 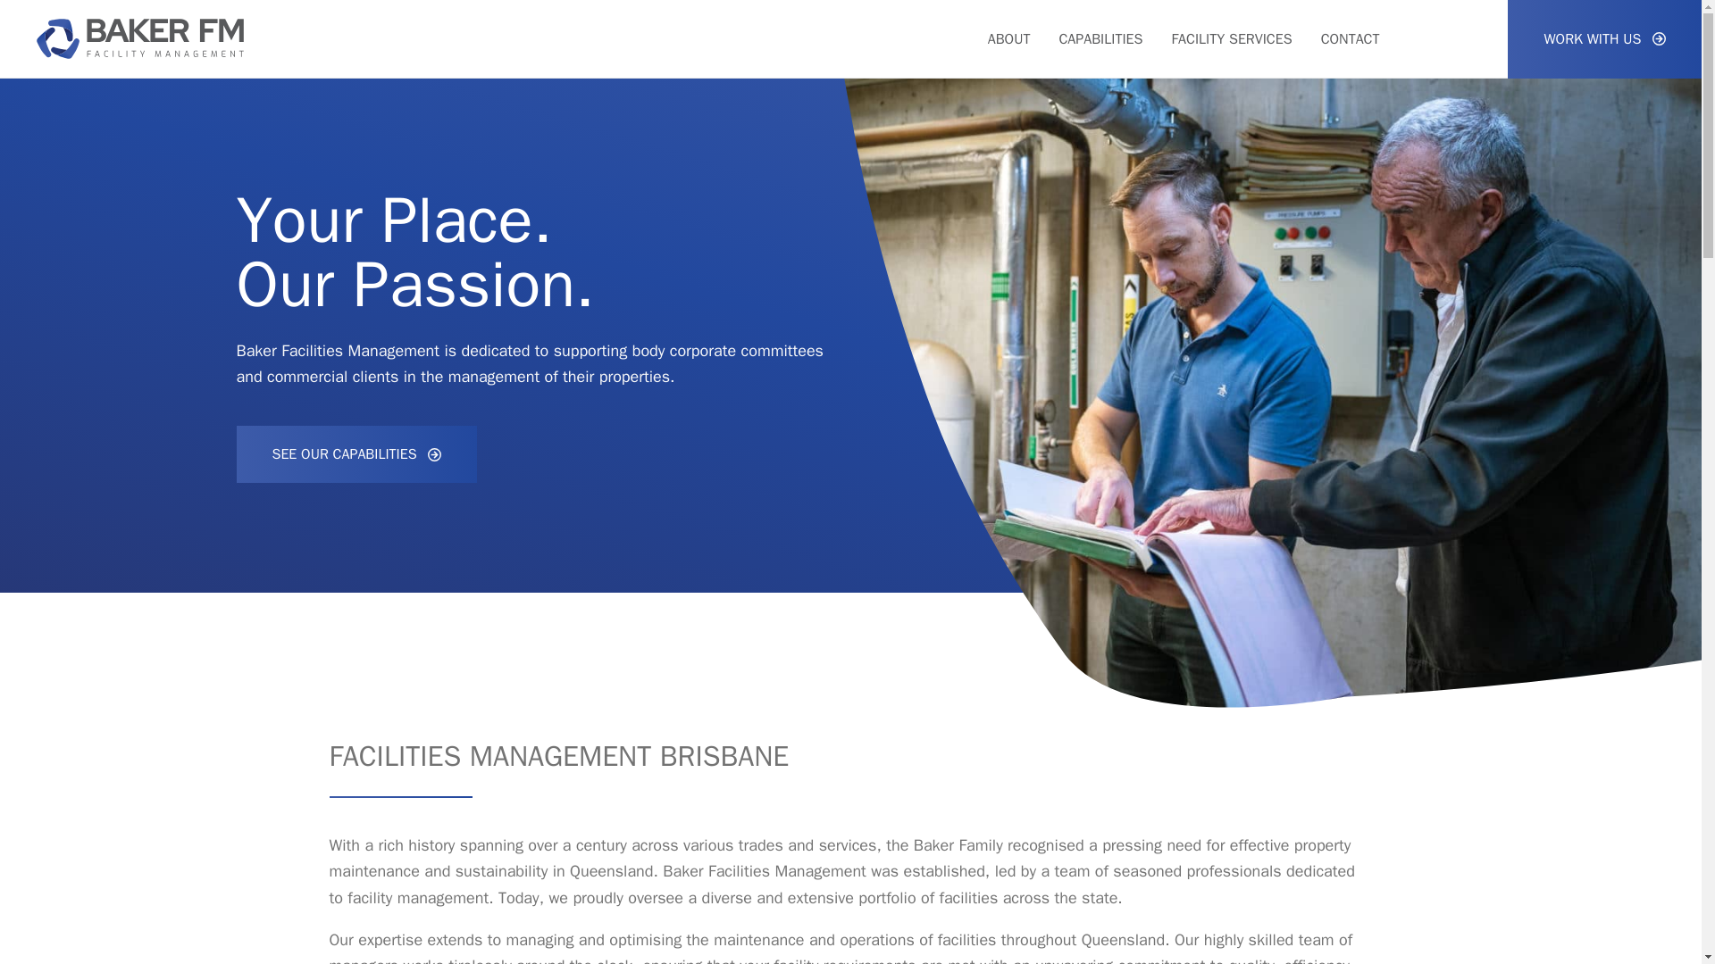 What do you see at coordinates (1008, 39) in the screenshot?
I see `ABOUT` at bounding box center [1008, 39].